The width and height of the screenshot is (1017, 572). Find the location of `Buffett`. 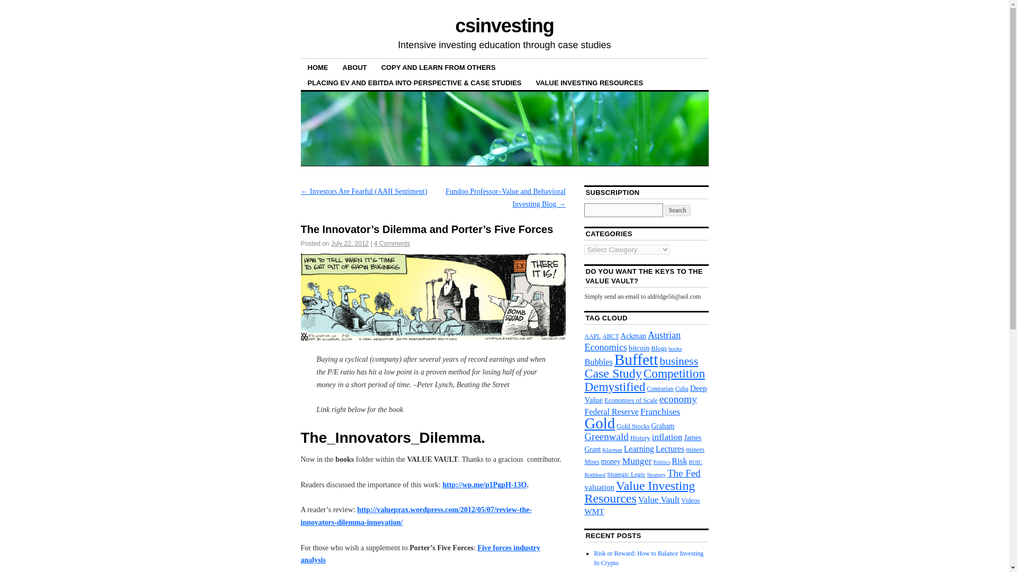

Buffett is located at coordinates (636, 360).